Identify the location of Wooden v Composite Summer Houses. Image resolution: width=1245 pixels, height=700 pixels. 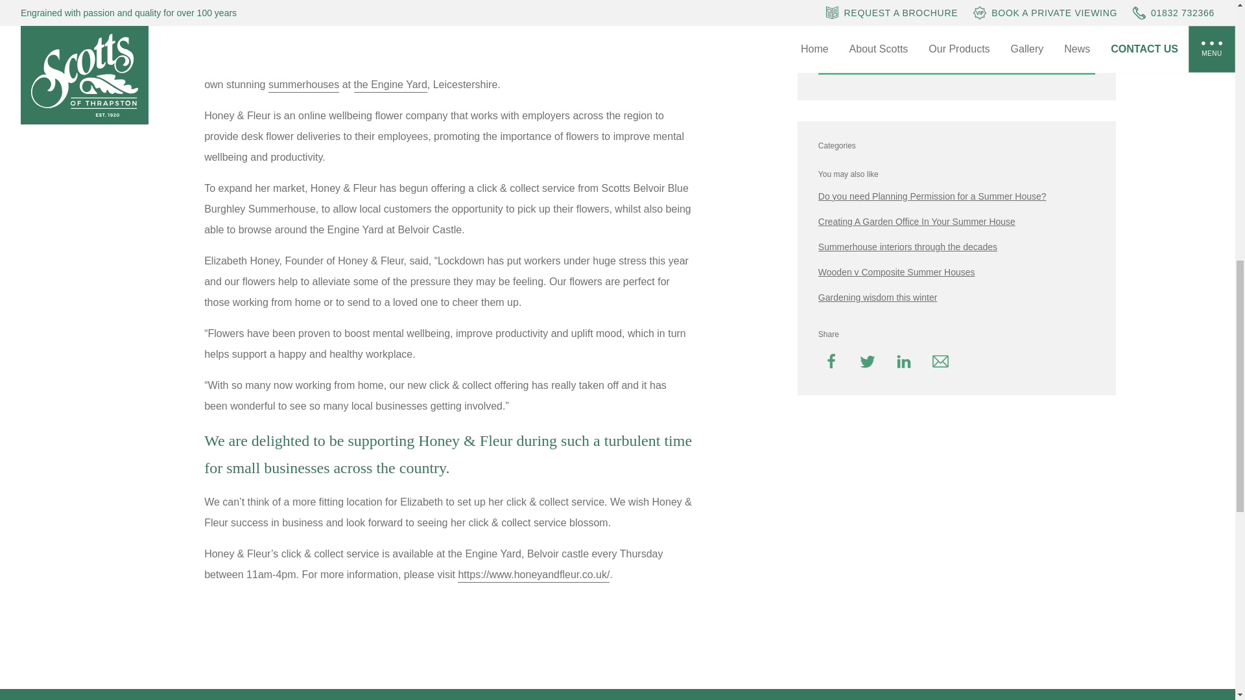
(956, 272).